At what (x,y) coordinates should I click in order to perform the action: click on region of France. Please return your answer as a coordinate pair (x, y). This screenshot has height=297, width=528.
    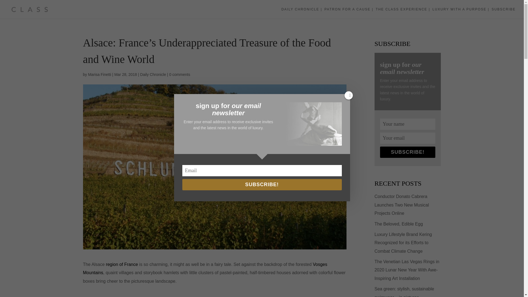
    Looking at the image, I should click on (122, 264).